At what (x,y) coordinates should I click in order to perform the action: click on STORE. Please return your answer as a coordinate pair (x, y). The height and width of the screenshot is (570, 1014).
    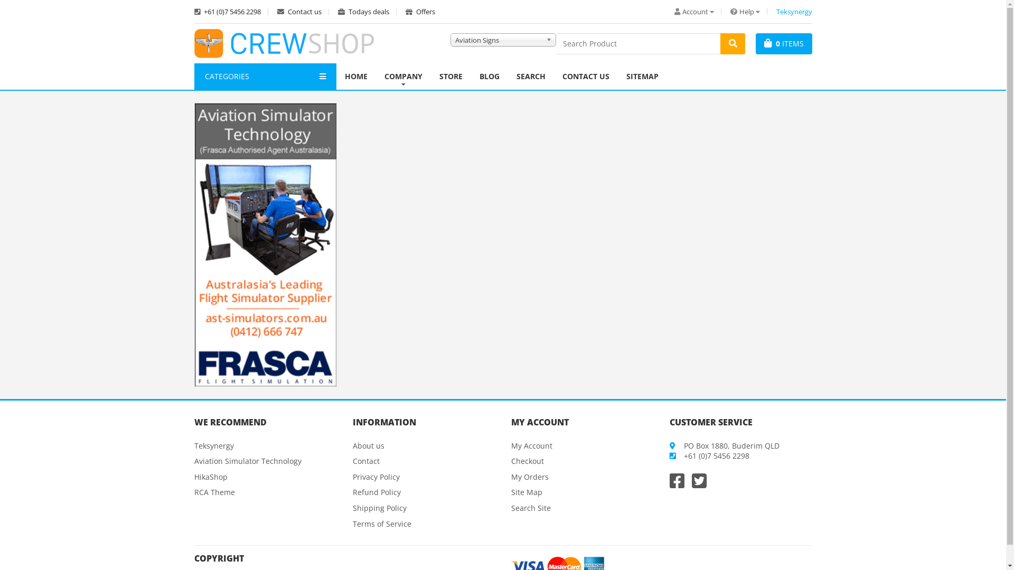
    Looking at the image, I should click on (451, 77).